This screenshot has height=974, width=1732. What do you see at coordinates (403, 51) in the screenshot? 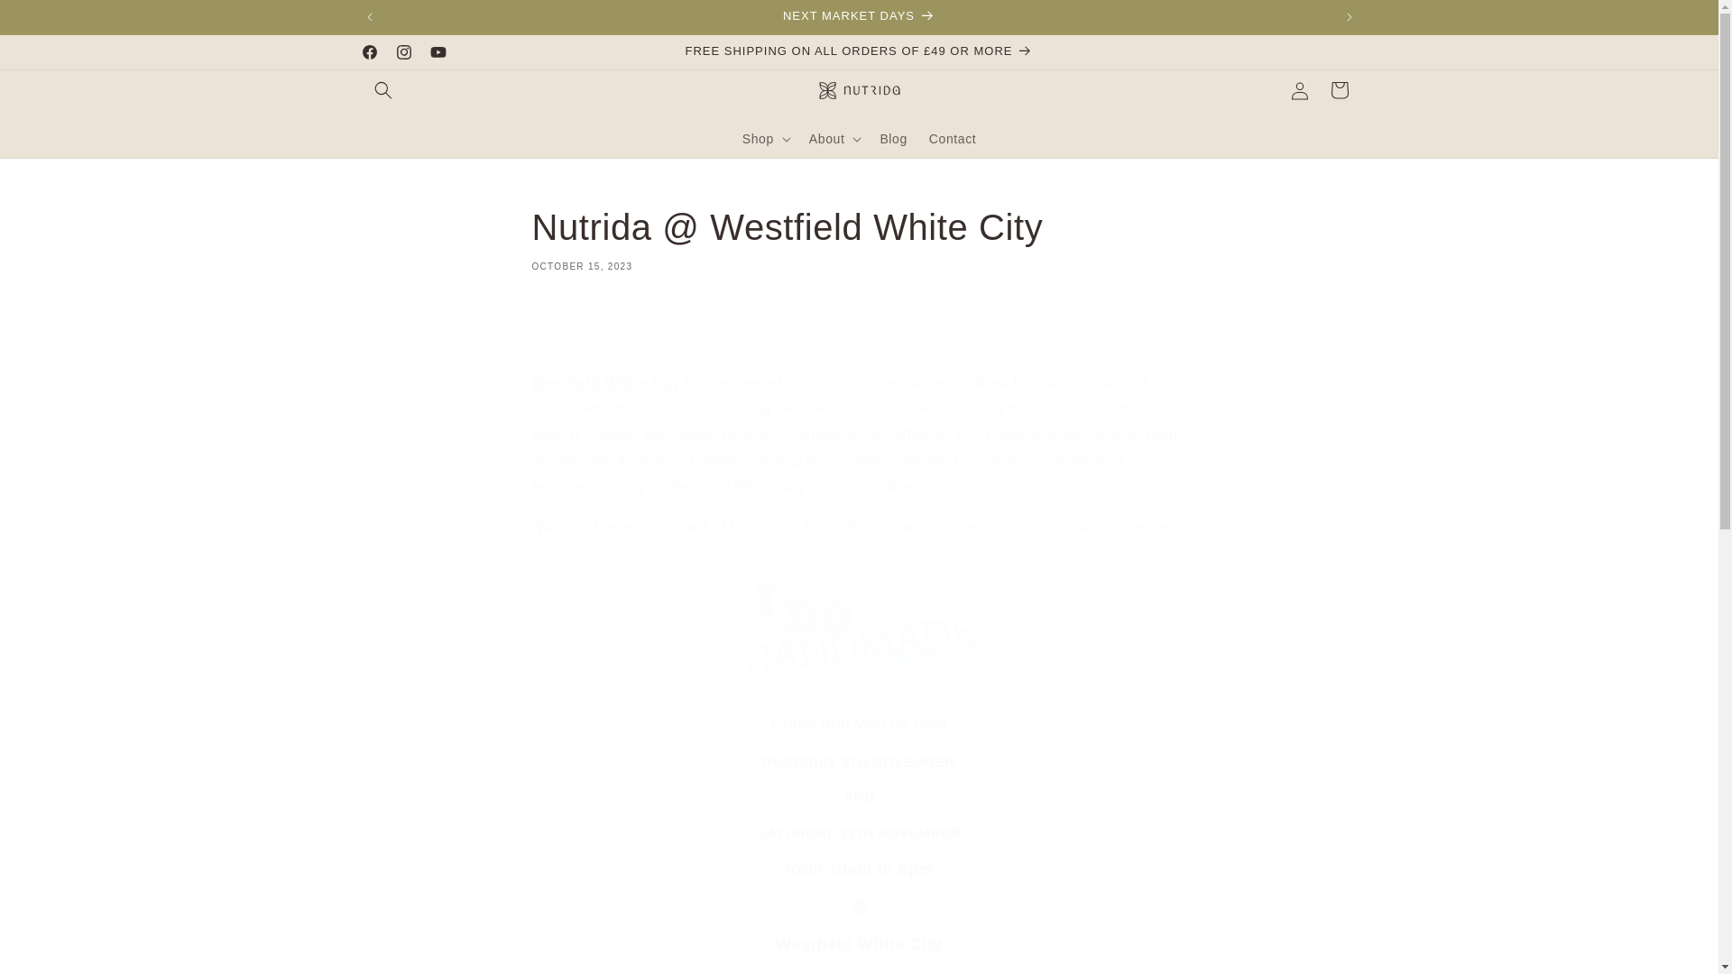
I see `Instagram` at bounding box center [403, 51].